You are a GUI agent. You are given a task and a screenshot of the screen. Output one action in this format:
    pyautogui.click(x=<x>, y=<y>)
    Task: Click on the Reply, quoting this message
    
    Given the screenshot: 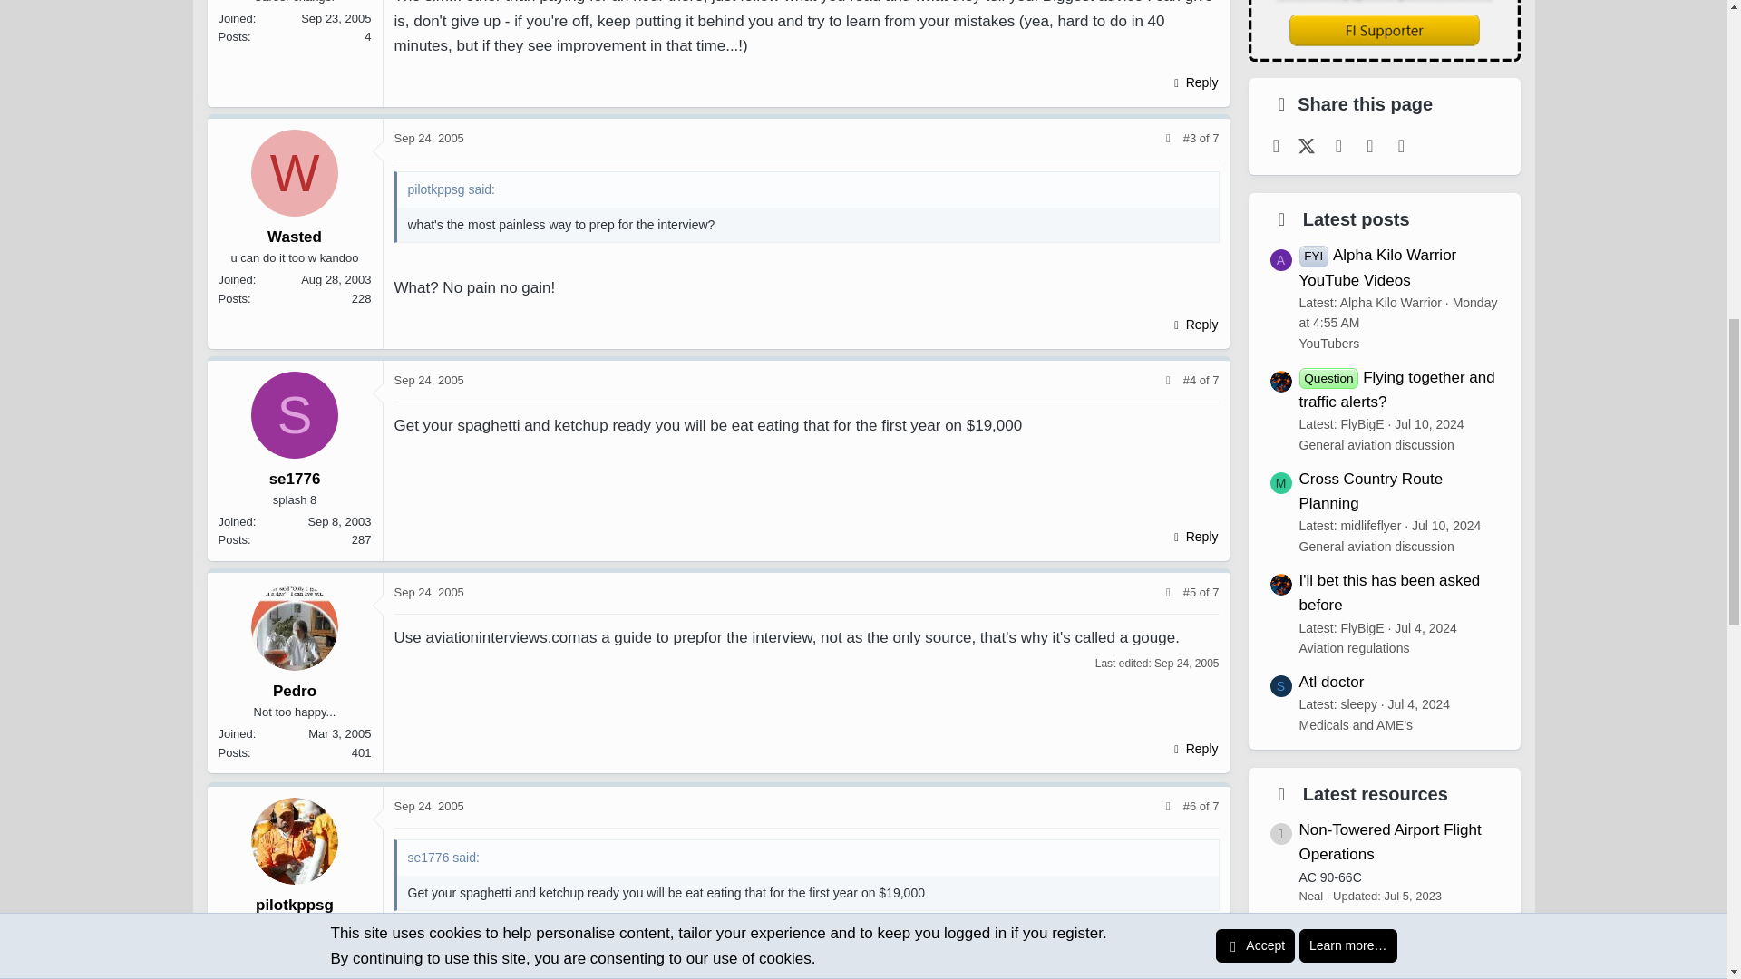 What is the action you would take?
    pyautogui.click(x=1193, y=536)
    